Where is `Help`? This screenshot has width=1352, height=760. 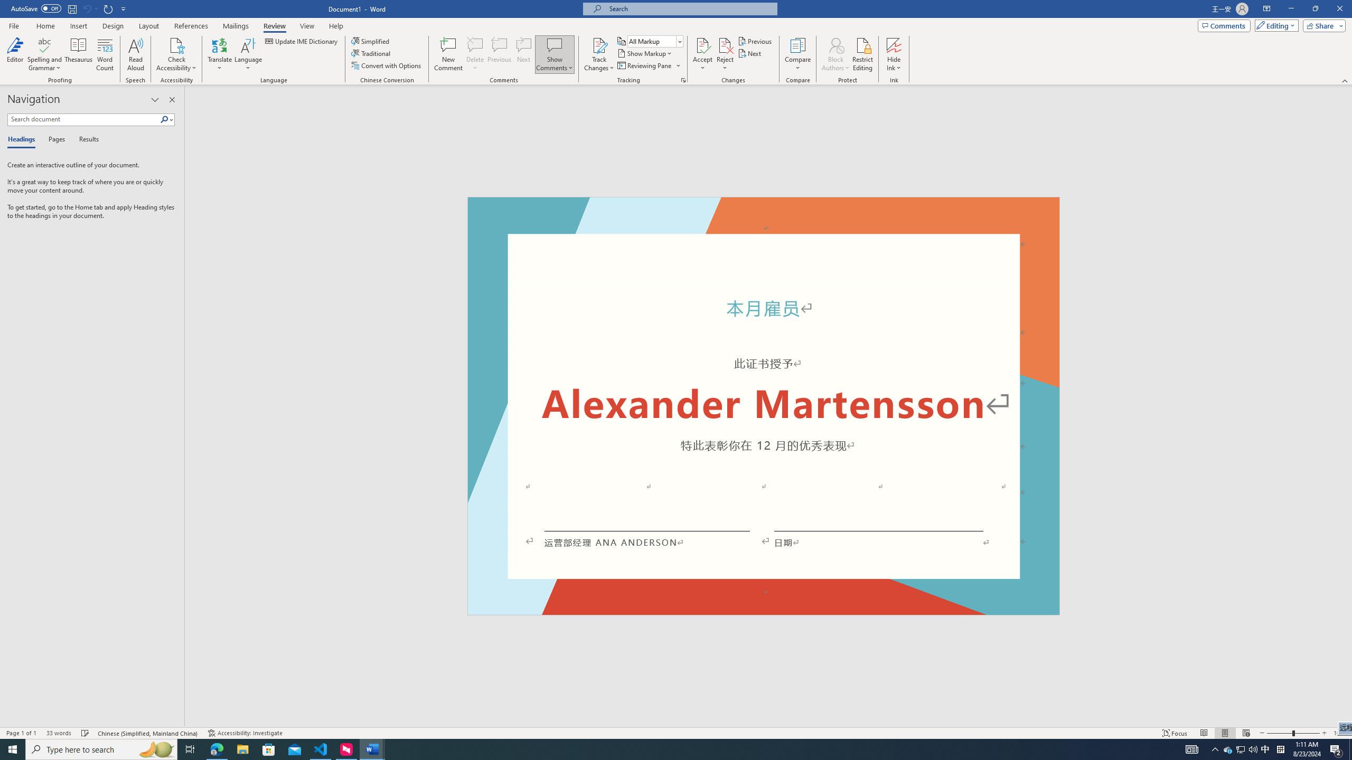
Help is located at coordinates (336, 26).